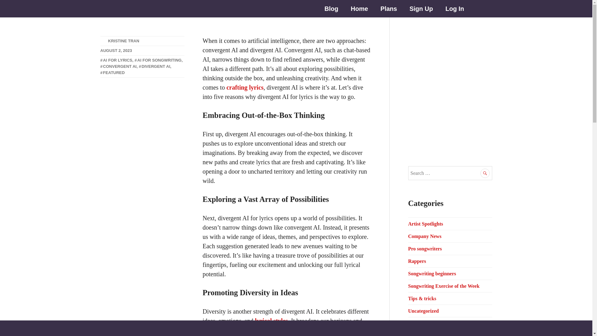 Image resolution: width=597 pixels, height=336 pixels. I want to click on DIVERGENT AI, so click(154, 67).